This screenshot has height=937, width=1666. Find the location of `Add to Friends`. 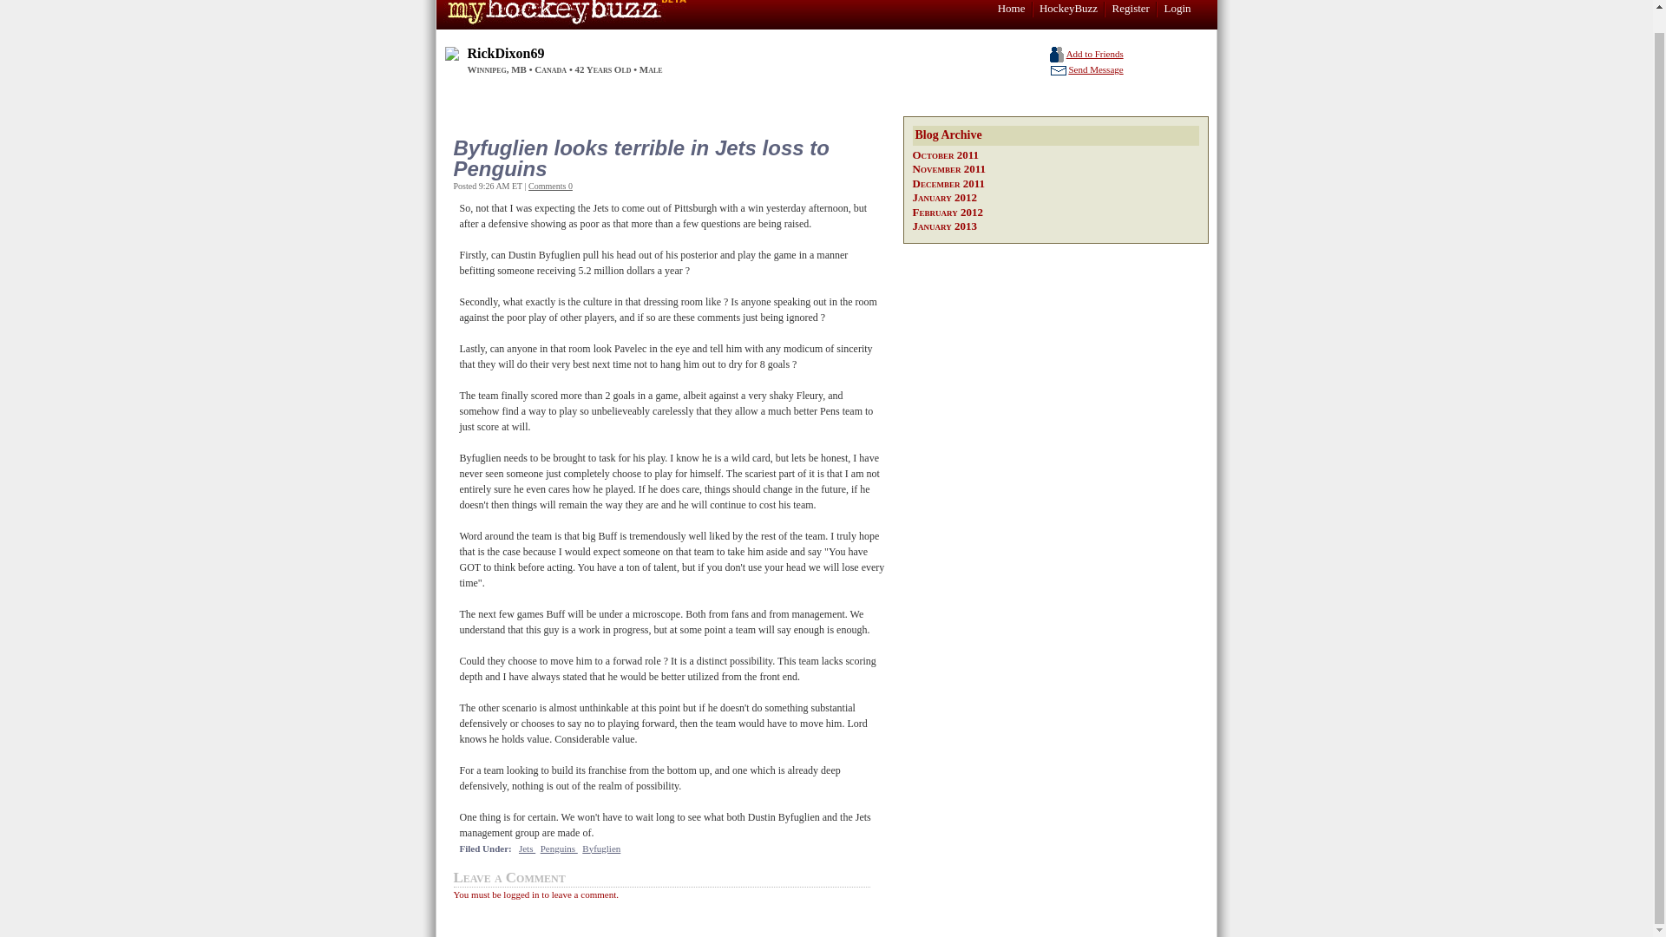

Add to Friends is located at coordinates (1094, 54).